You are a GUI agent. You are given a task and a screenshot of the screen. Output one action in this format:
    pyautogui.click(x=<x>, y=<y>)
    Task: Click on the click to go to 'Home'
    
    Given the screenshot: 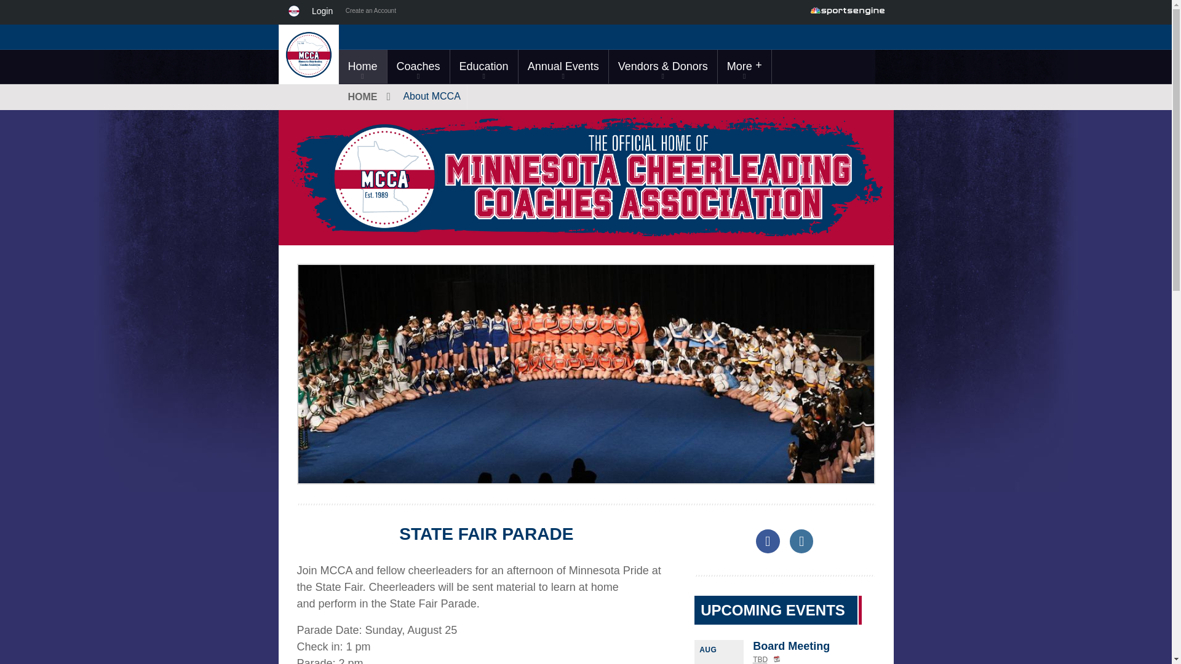 What is the action you would take?
    pyautogui.click(x=362, y=66)
    